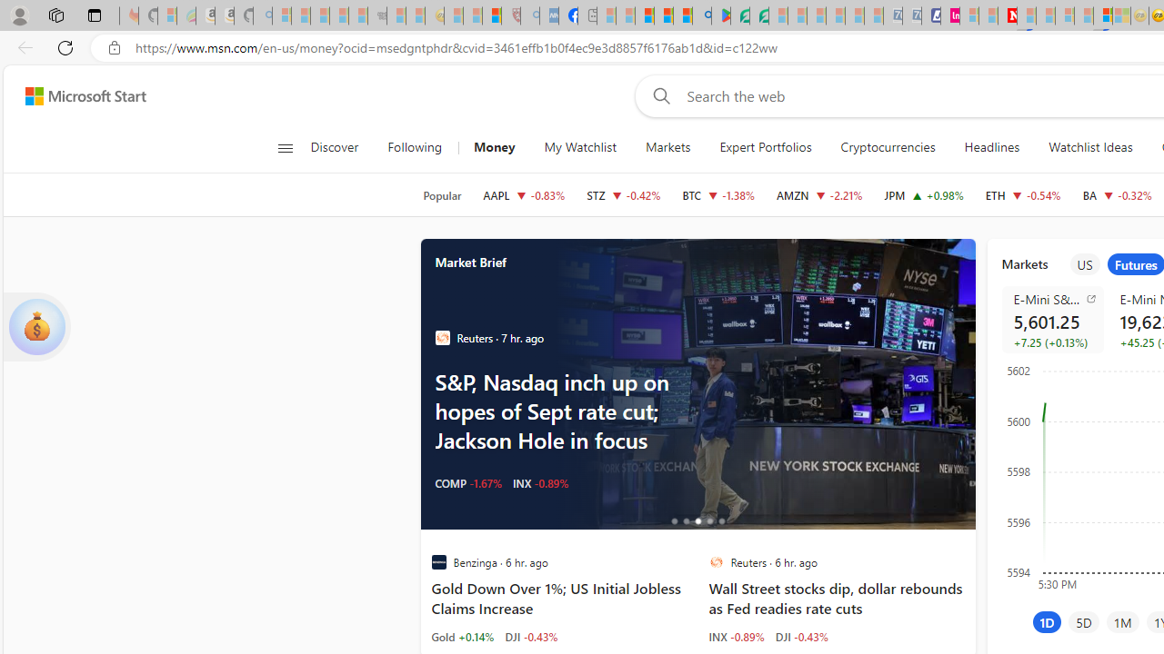 The width and height of the screenshot is (1164, 654). What do you see at coordinates (1084, 264) in the screenshot?
I see `item1` at bounding box center [1084, 264].